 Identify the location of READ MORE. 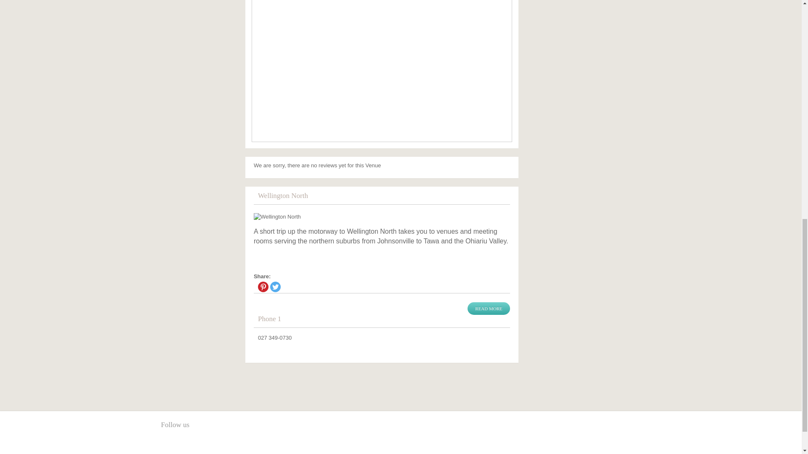
(489, 309).